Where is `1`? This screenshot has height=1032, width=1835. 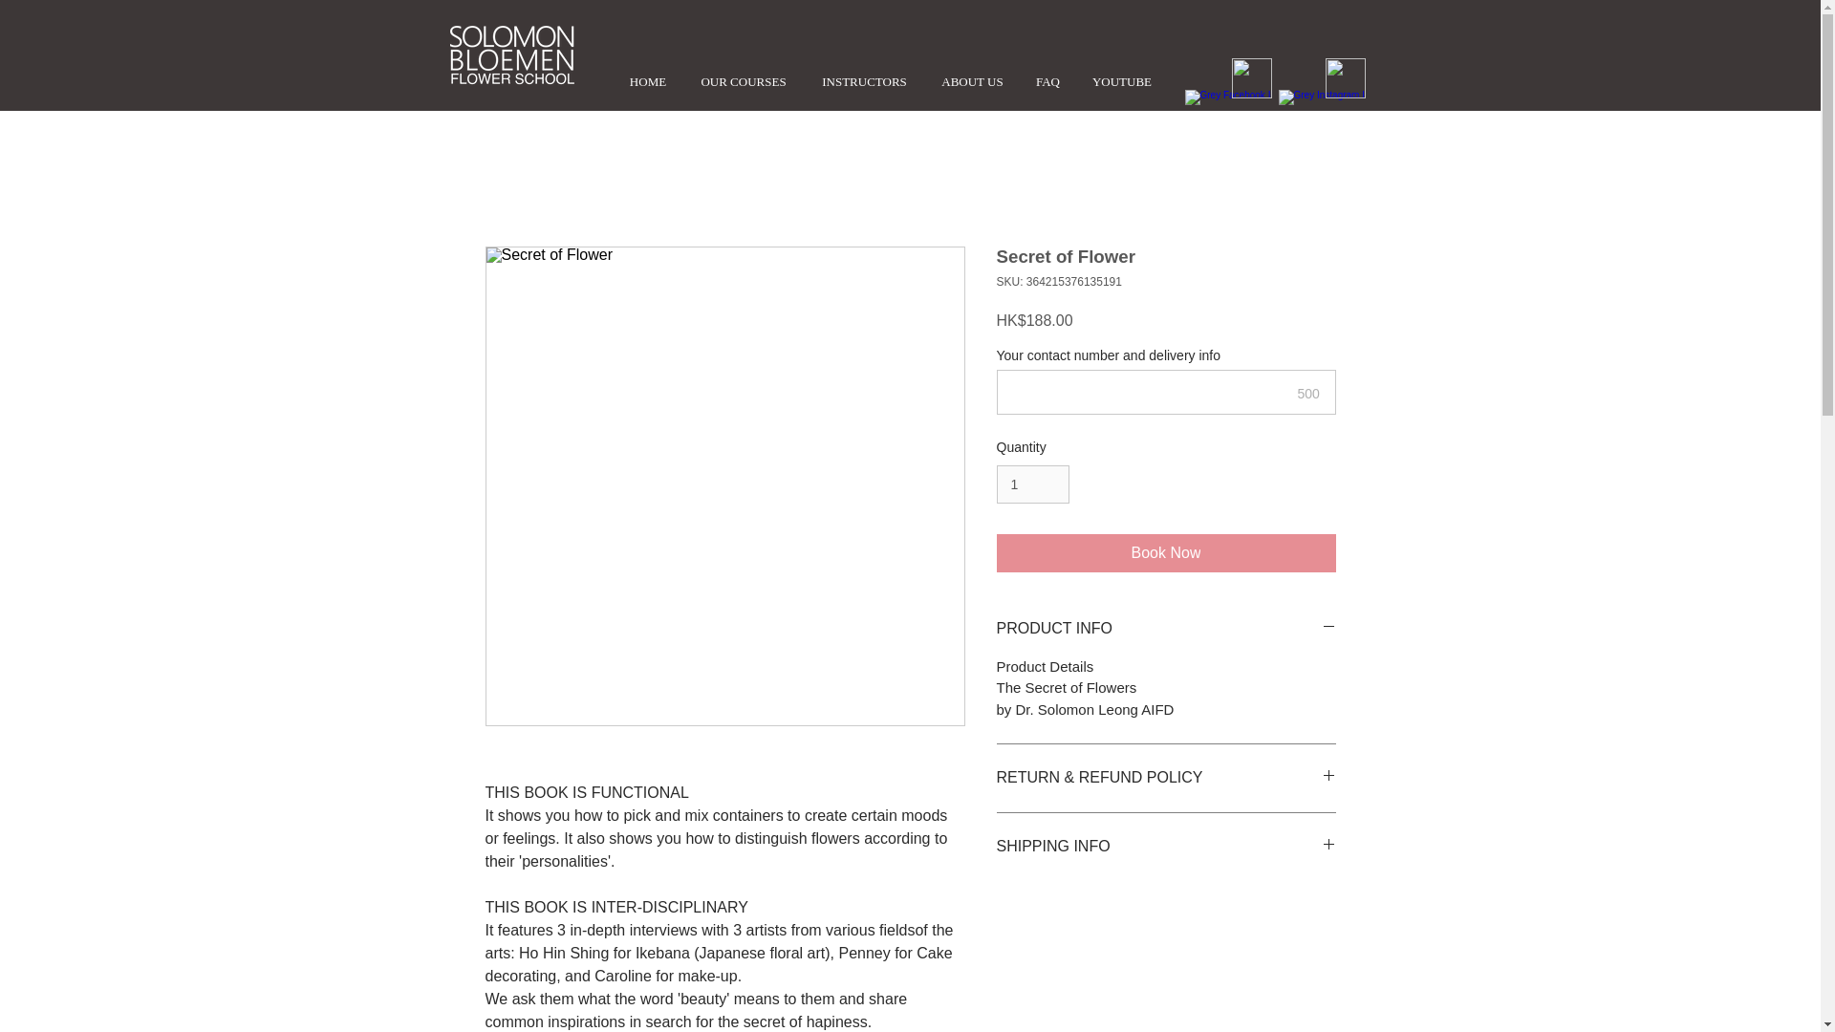 1 is located at coordinates (1032, 485).